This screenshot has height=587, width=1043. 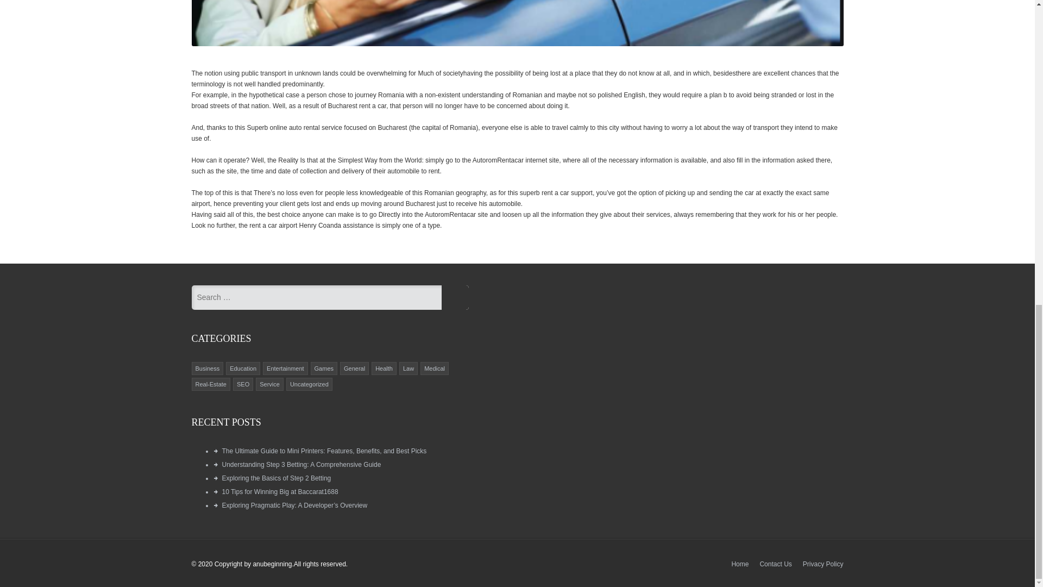 I want to click on Home, so click(x=740, y=564).